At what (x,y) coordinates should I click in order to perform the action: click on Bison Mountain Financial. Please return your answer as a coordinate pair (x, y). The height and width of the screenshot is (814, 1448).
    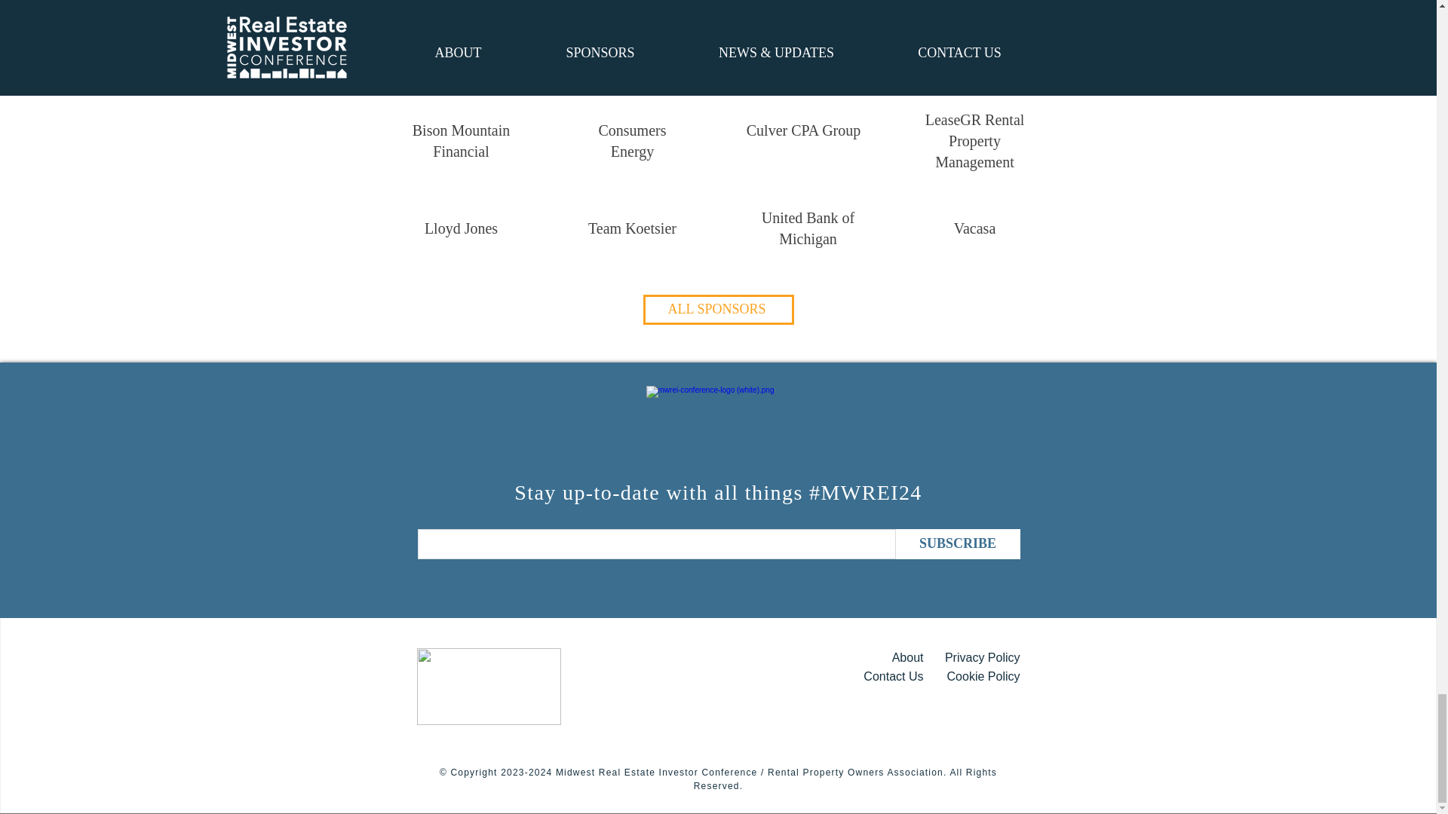
    Looking at the image, I should click on (461, 140).